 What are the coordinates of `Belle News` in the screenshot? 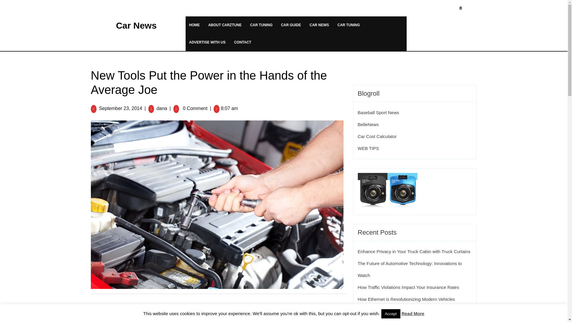 It's located at (368, 124).